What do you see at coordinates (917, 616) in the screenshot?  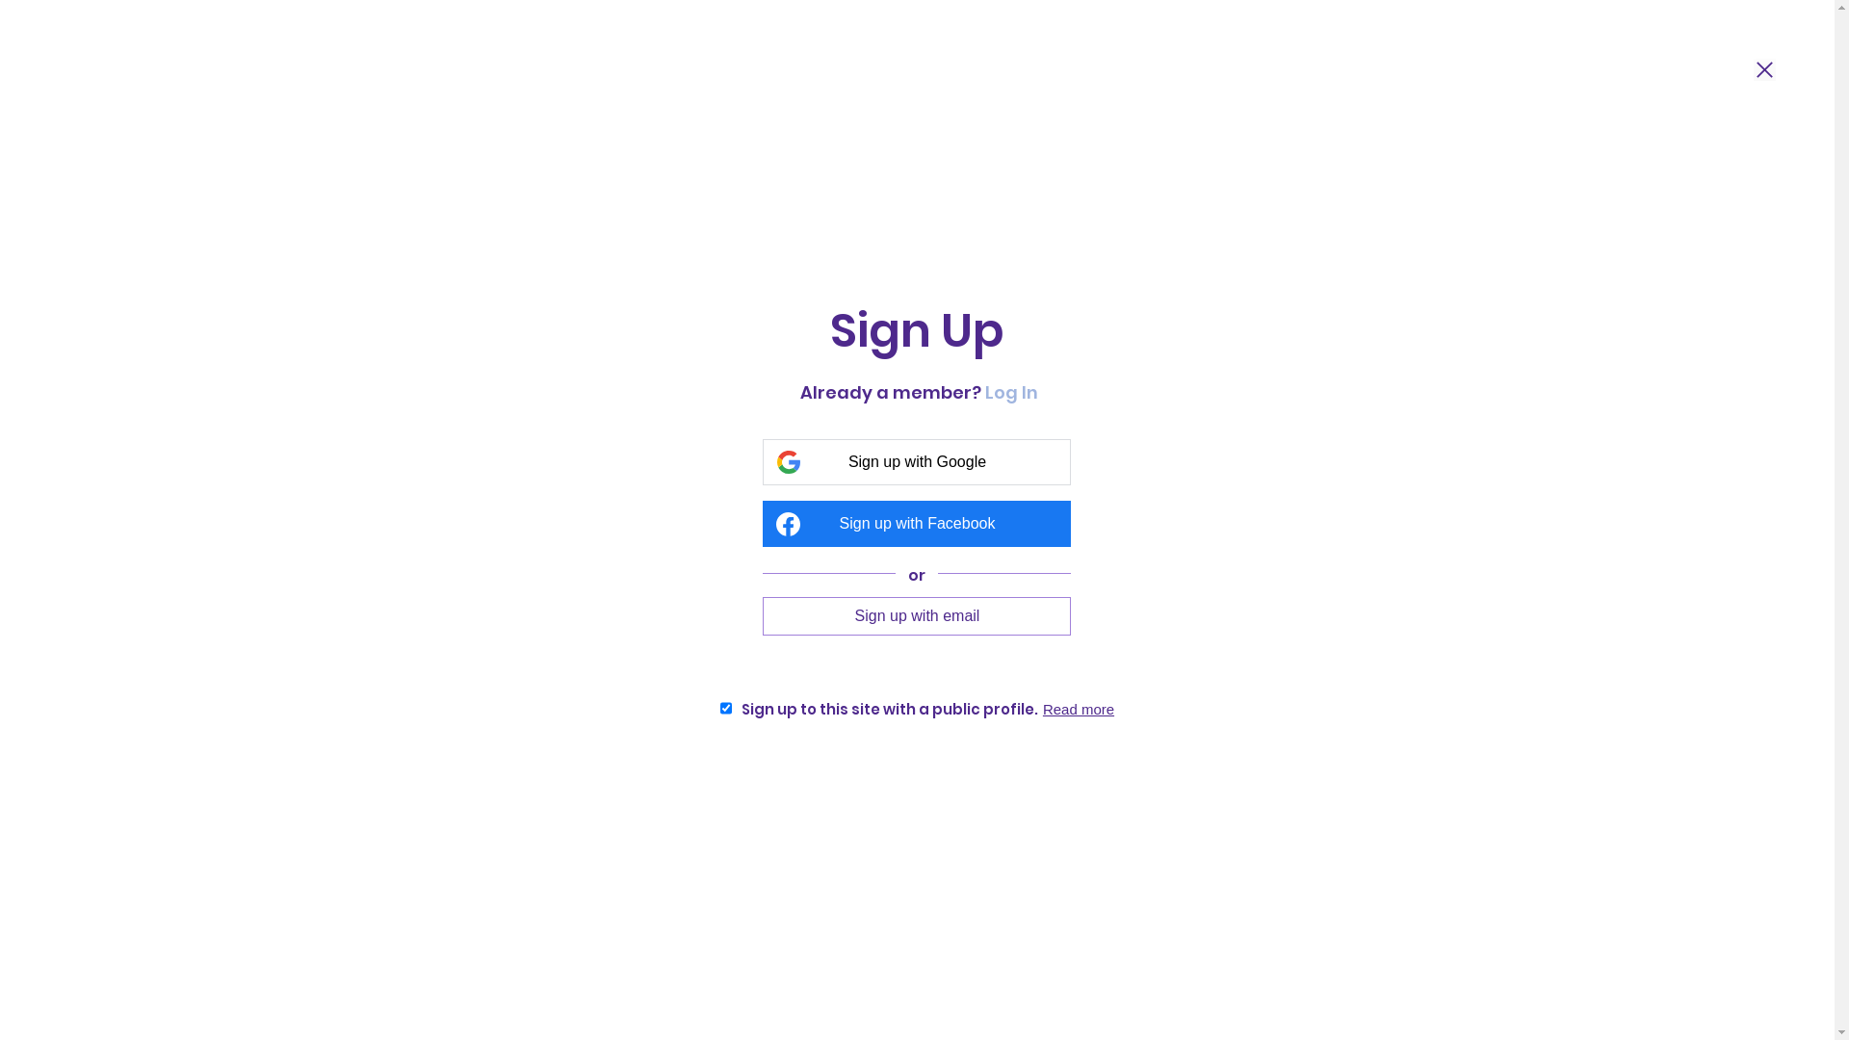 I see `Sign up with email` at bounding box center [917, 616].